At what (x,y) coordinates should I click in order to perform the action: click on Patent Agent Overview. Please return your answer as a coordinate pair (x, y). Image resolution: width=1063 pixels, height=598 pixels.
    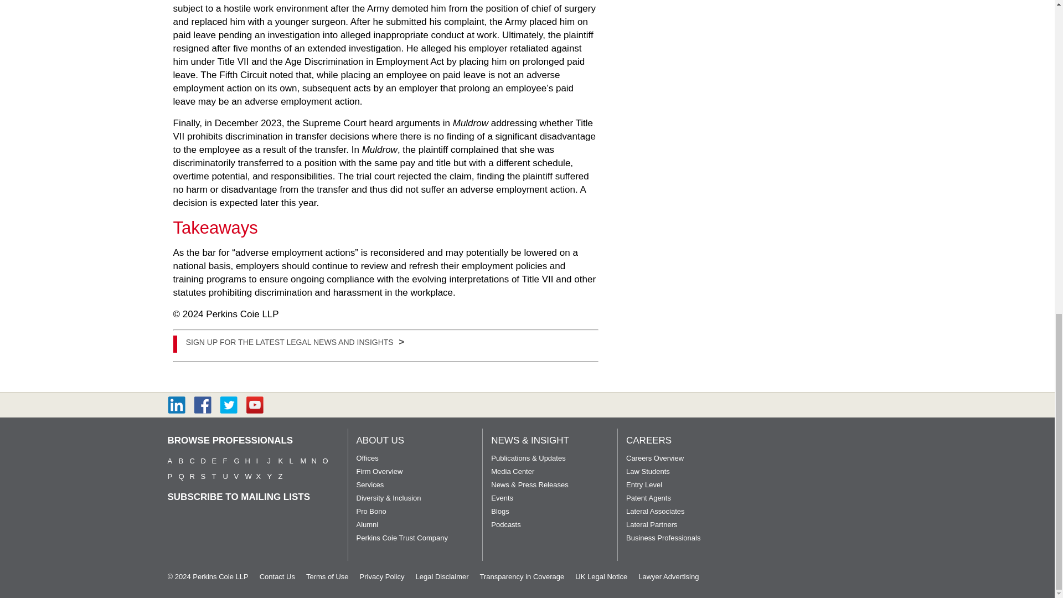
    Looking at the image, I should click on (648, 497).